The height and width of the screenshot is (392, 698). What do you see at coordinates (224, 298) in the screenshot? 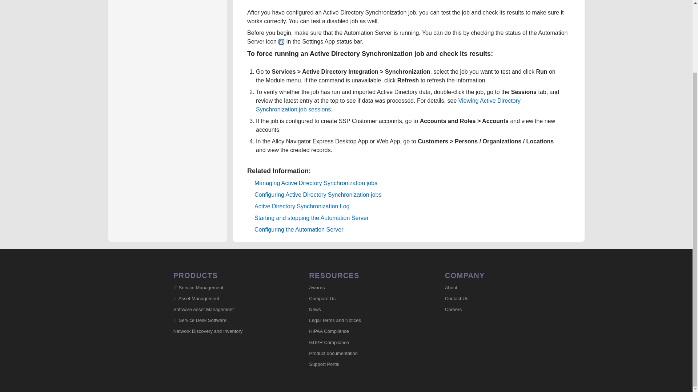
I see `IT Asset Management` at bounding box center [224, 298].